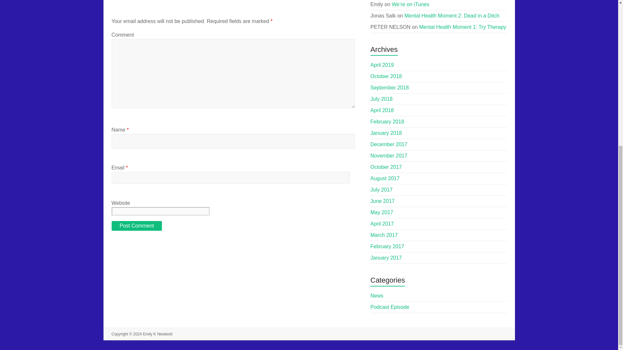 The image size is (623, 350). What do you see at coordinates (386, 167) in the screenshot?
I see `October 2017` at bounding box center [386, 167].